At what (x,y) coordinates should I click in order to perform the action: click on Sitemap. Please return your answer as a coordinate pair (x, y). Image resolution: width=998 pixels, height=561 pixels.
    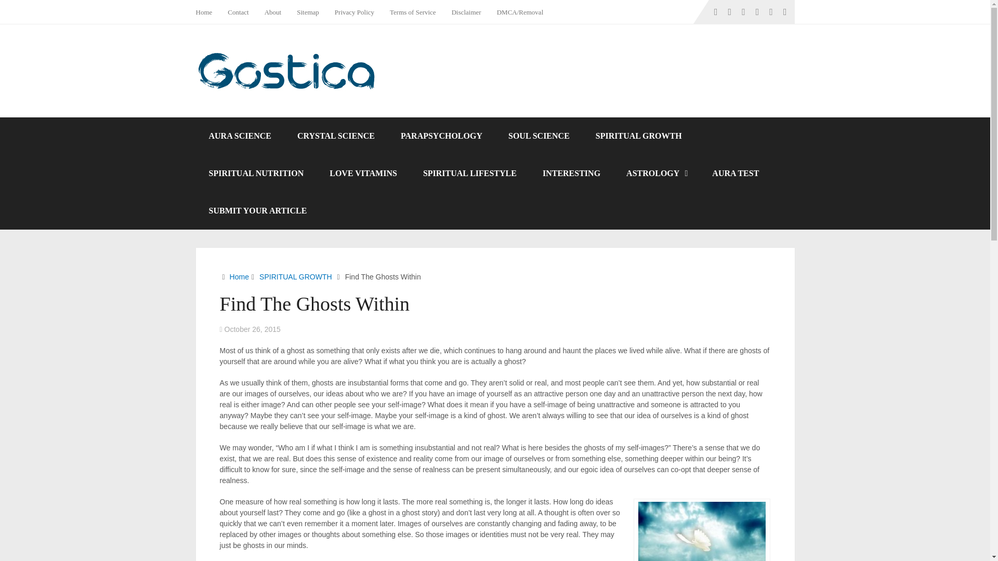
    Looking at the image, I should click on (308, 12).